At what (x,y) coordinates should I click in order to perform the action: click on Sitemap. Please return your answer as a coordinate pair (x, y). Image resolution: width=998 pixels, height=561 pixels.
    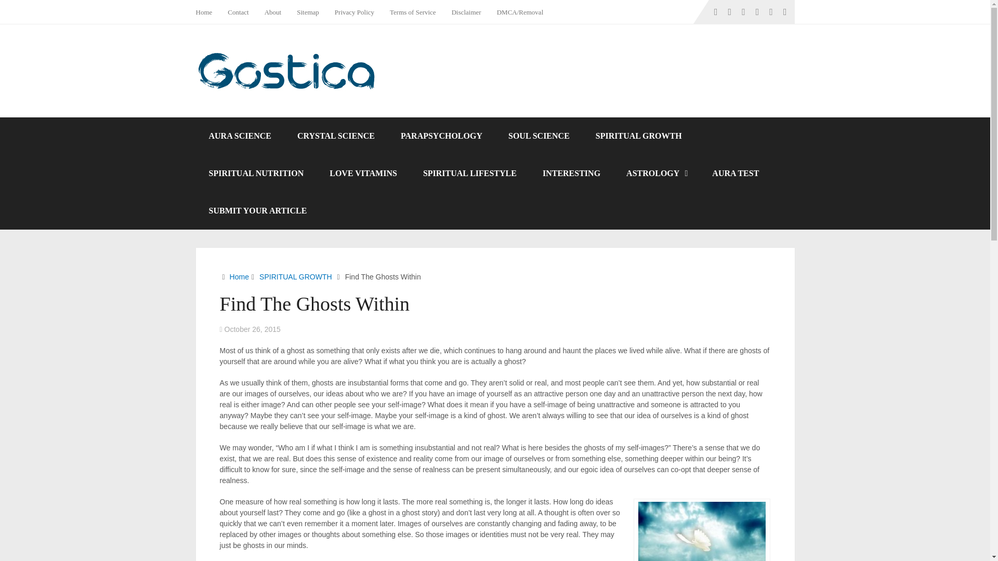
    Looking at the image, I should click on (308, 12).